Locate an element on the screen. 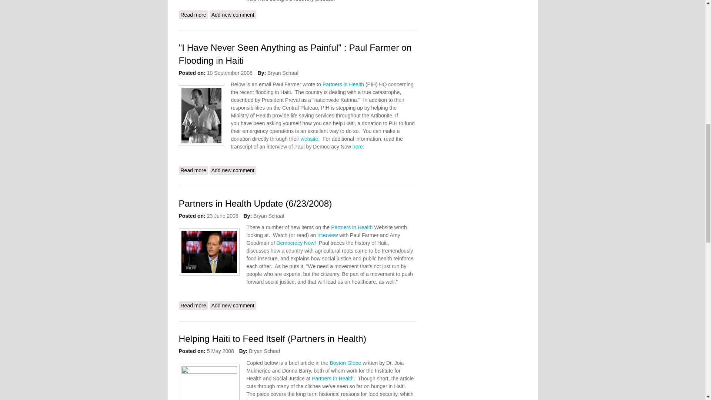 The width and height of the screenshot is (711, 400). interview is located at coordinates (327, 235).